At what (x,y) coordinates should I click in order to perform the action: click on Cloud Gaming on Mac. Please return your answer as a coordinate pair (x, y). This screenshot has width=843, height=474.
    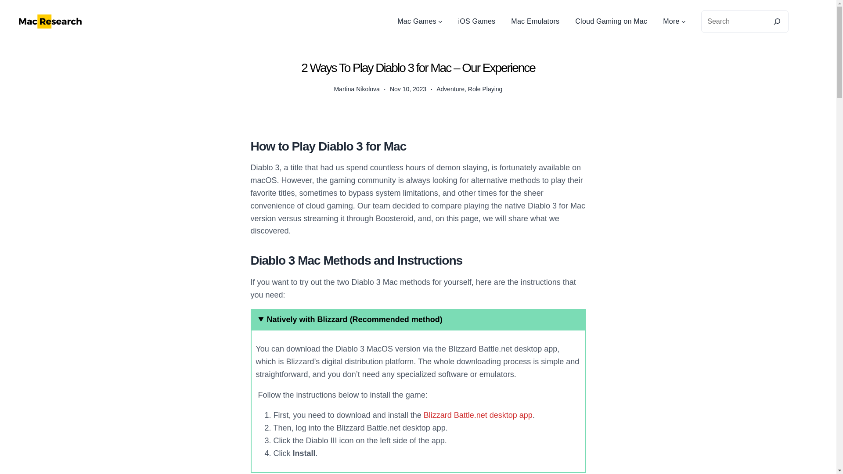
    Looking at the image, I should click on (611, 21).